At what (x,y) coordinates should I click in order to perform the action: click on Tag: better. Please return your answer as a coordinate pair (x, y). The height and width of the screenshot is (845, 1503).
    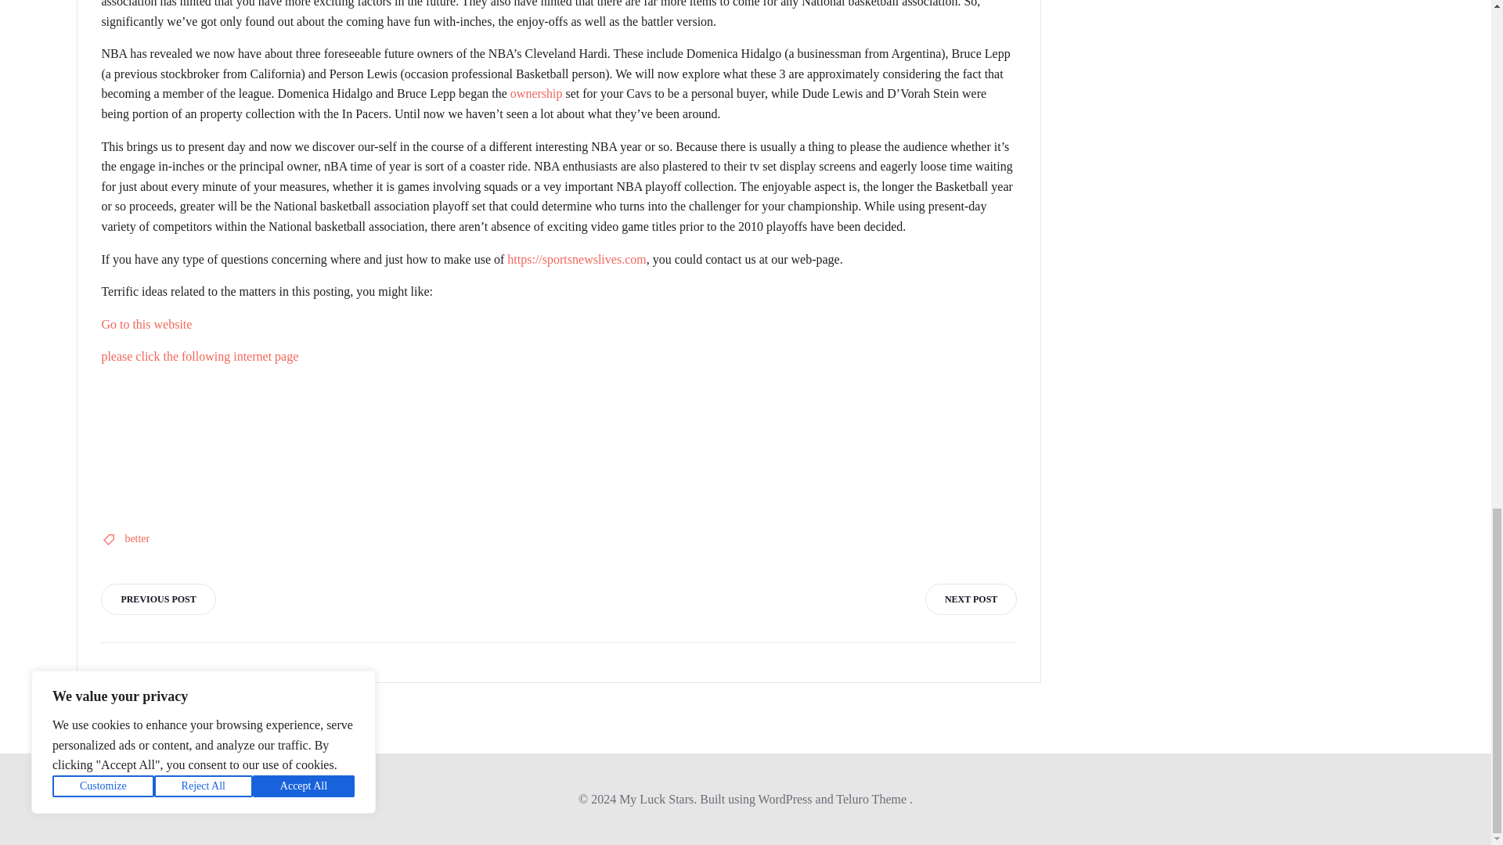
    Looking at the image, I should click on (136, 538).